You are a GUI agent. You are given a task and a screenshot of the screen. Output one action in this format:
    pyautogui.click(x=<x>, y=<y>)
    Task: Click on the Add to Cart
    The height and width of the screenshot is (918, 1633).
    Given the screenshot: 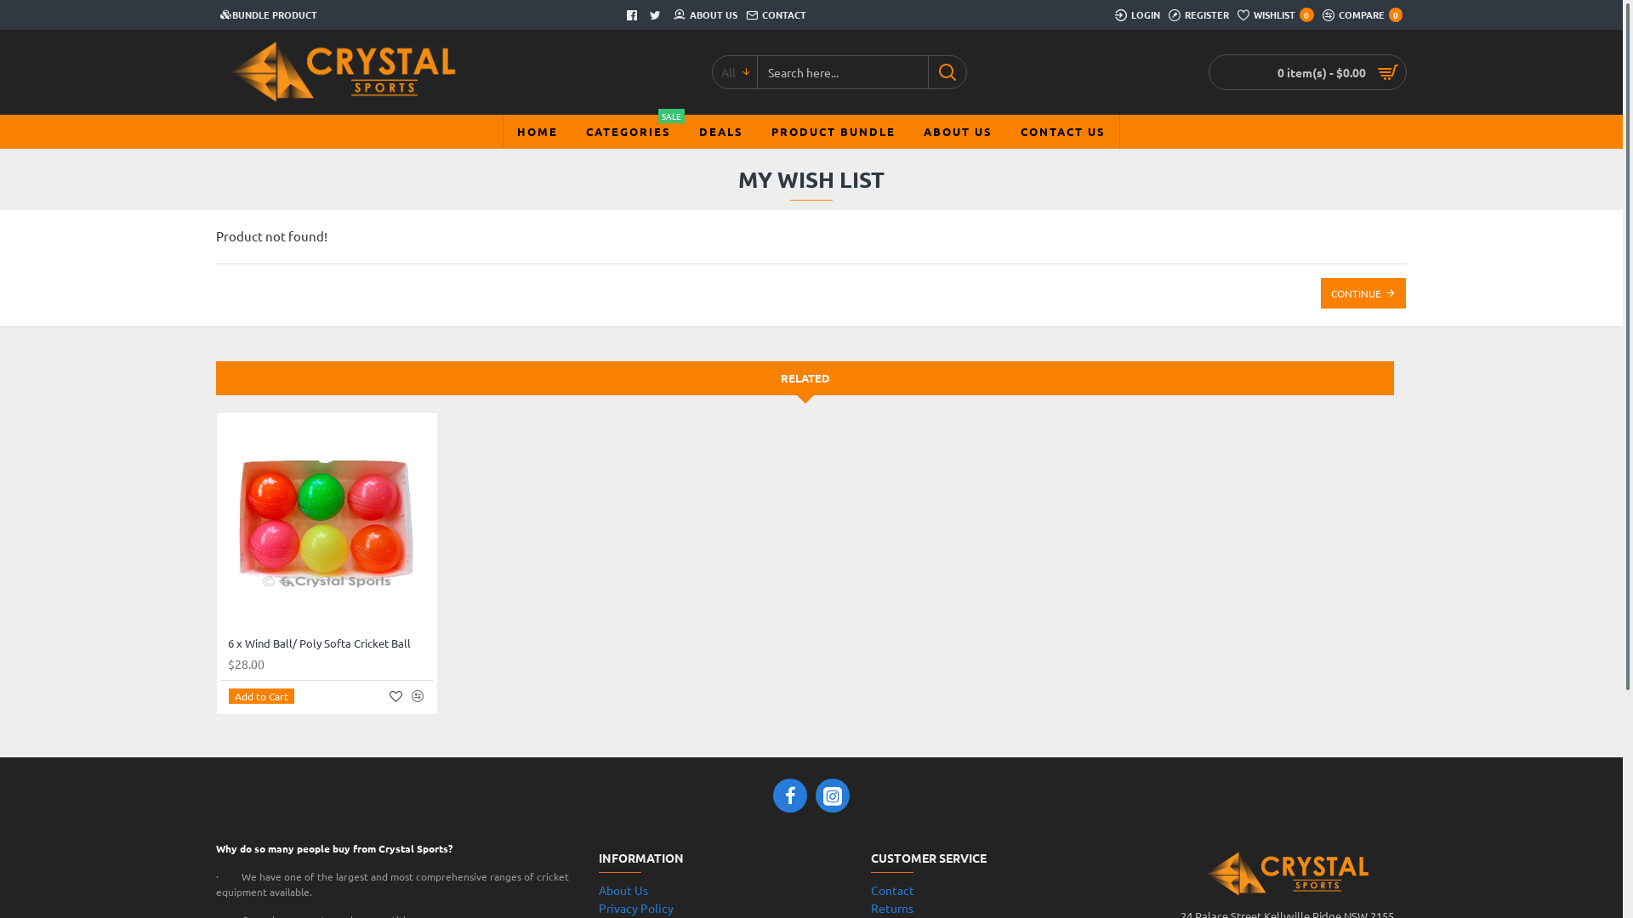 What is the action you would take?
    pyautogui.click(x=262, y=696)
    